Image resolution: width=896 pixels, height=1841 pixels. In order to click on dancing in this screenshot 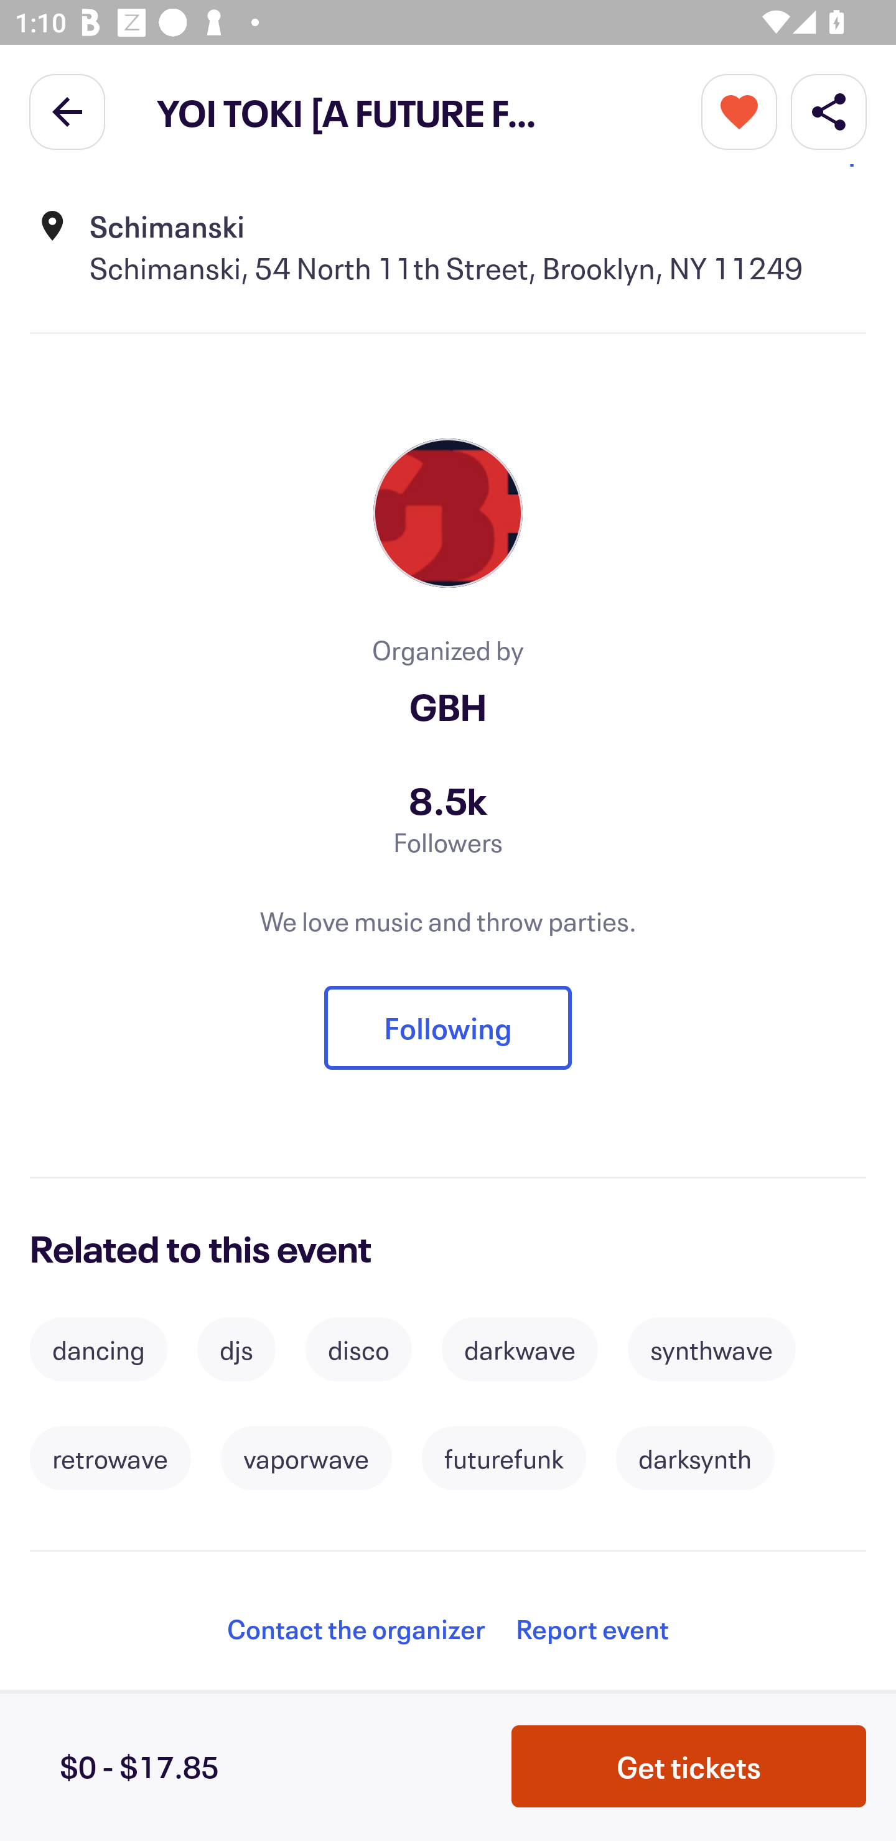, I will do `click(98, 1349)`.